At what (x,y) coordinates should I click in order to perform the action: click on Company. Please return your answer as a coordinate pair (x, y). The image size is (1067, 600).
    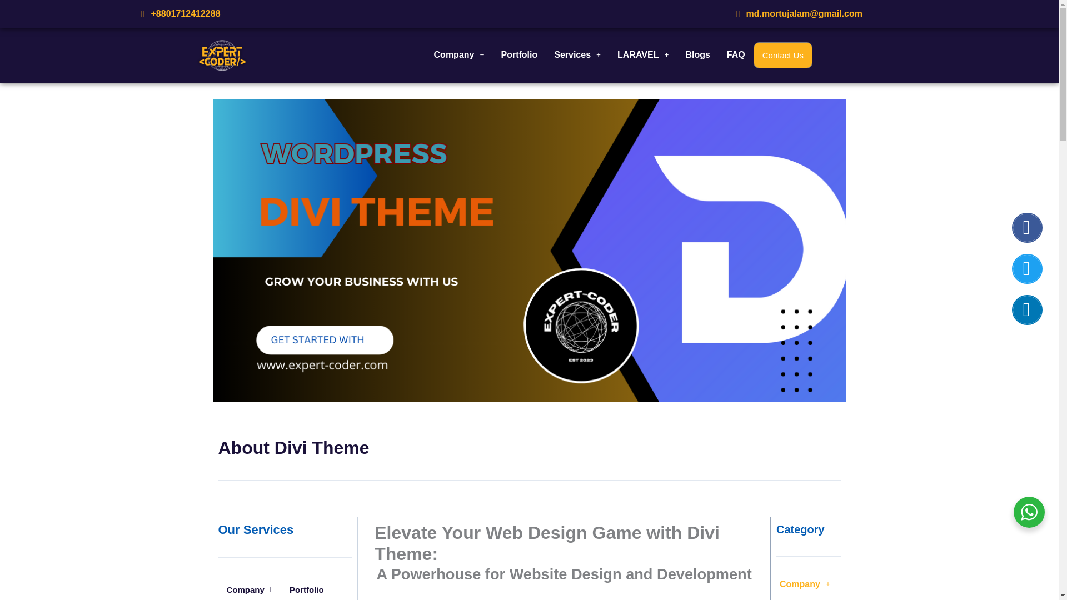
    Looking at the image, I should click on (459, 54).